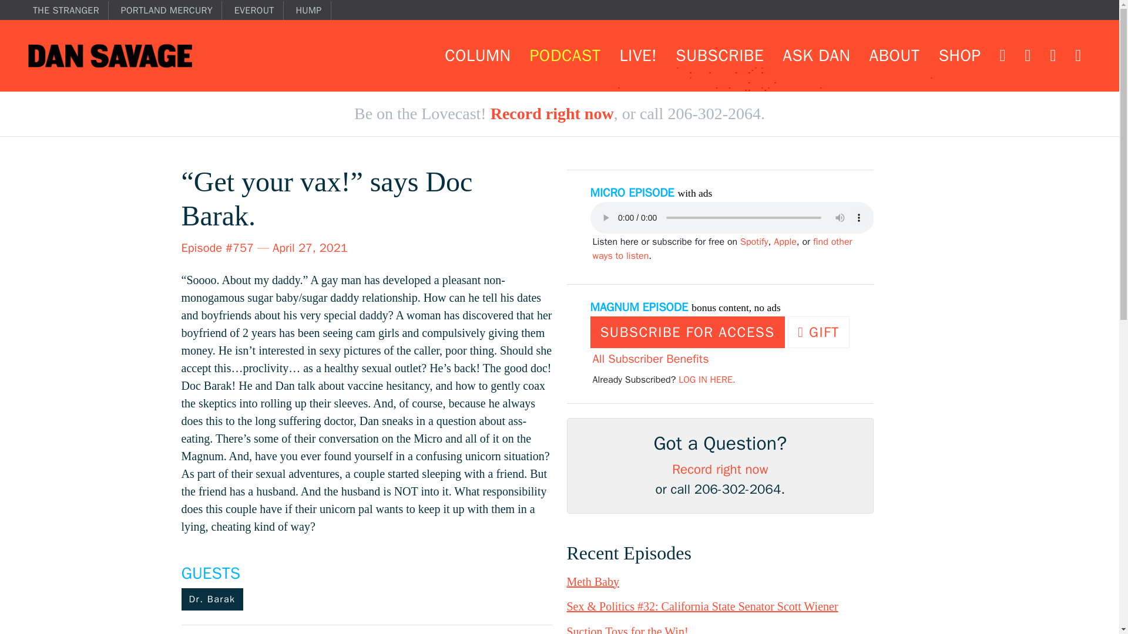 The image size is (1128, 634). I want to click on EVEROUT, so click(259, 11).